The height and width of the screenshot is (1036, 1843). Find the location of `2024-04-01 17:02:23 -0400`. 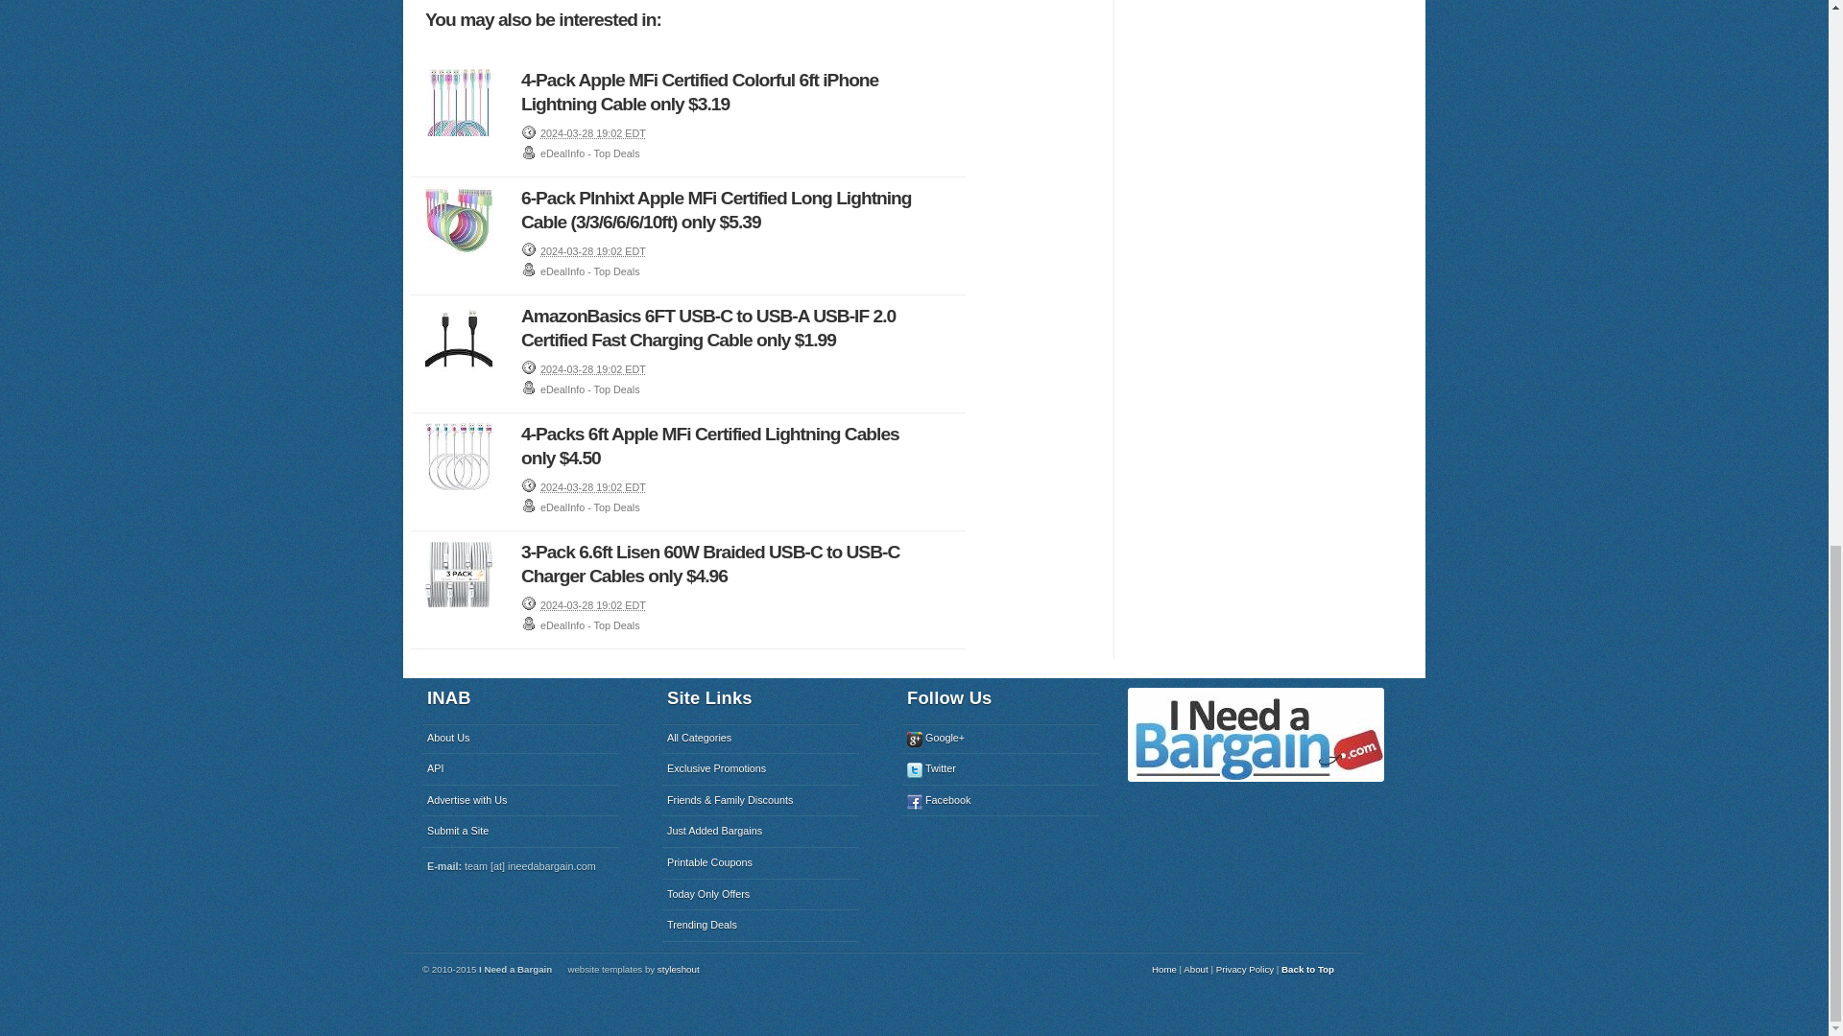

2024-04-01 17:02:23 -0400 is located at coordinates (593, 250).